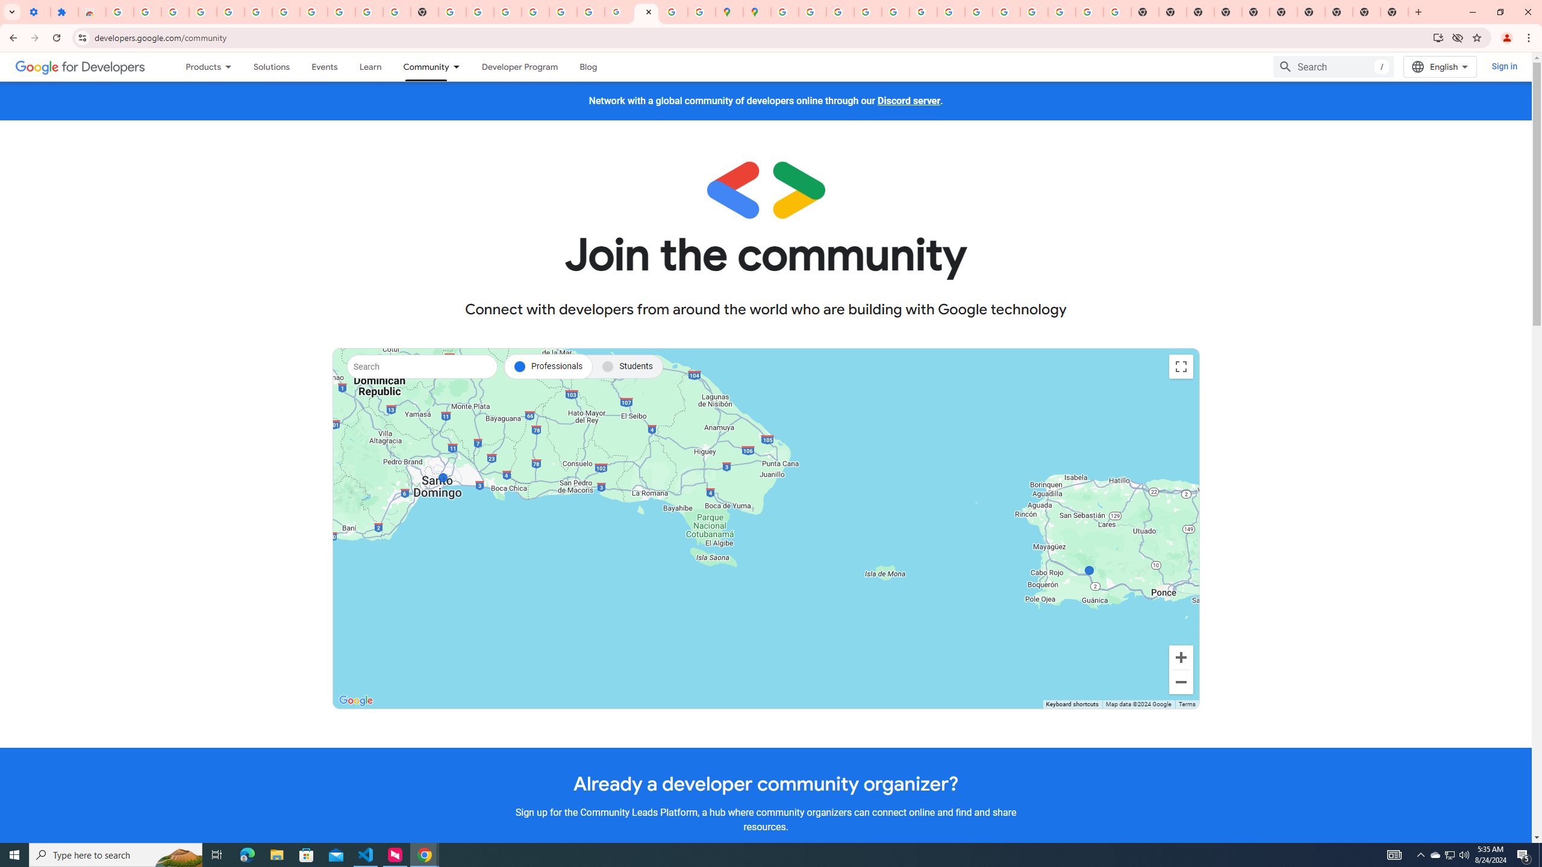  I want to click on Toggle fullscreen view, so click(1181, 366).